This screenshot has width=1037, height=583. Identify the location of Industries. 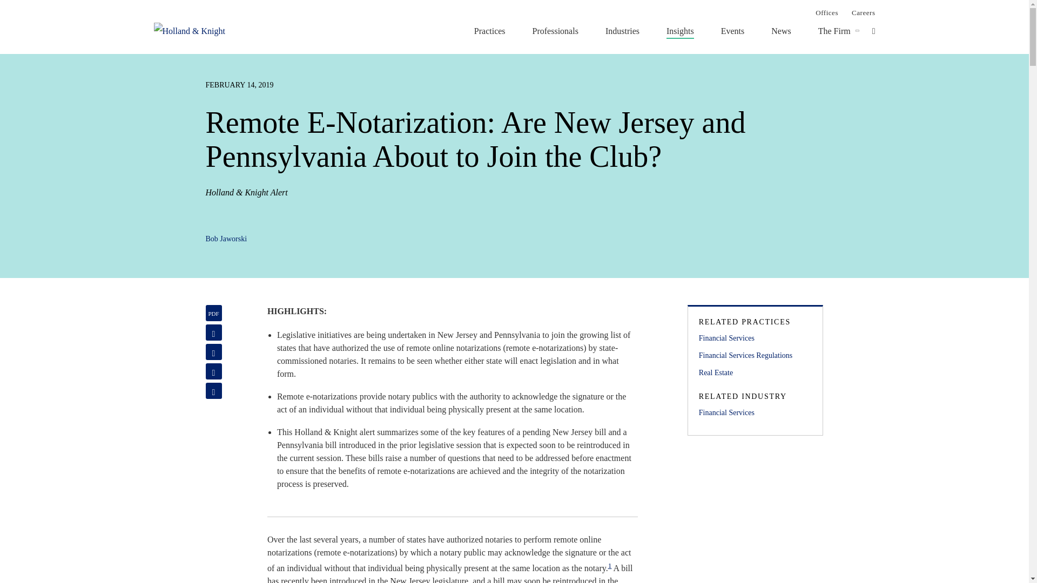
(622, 31).